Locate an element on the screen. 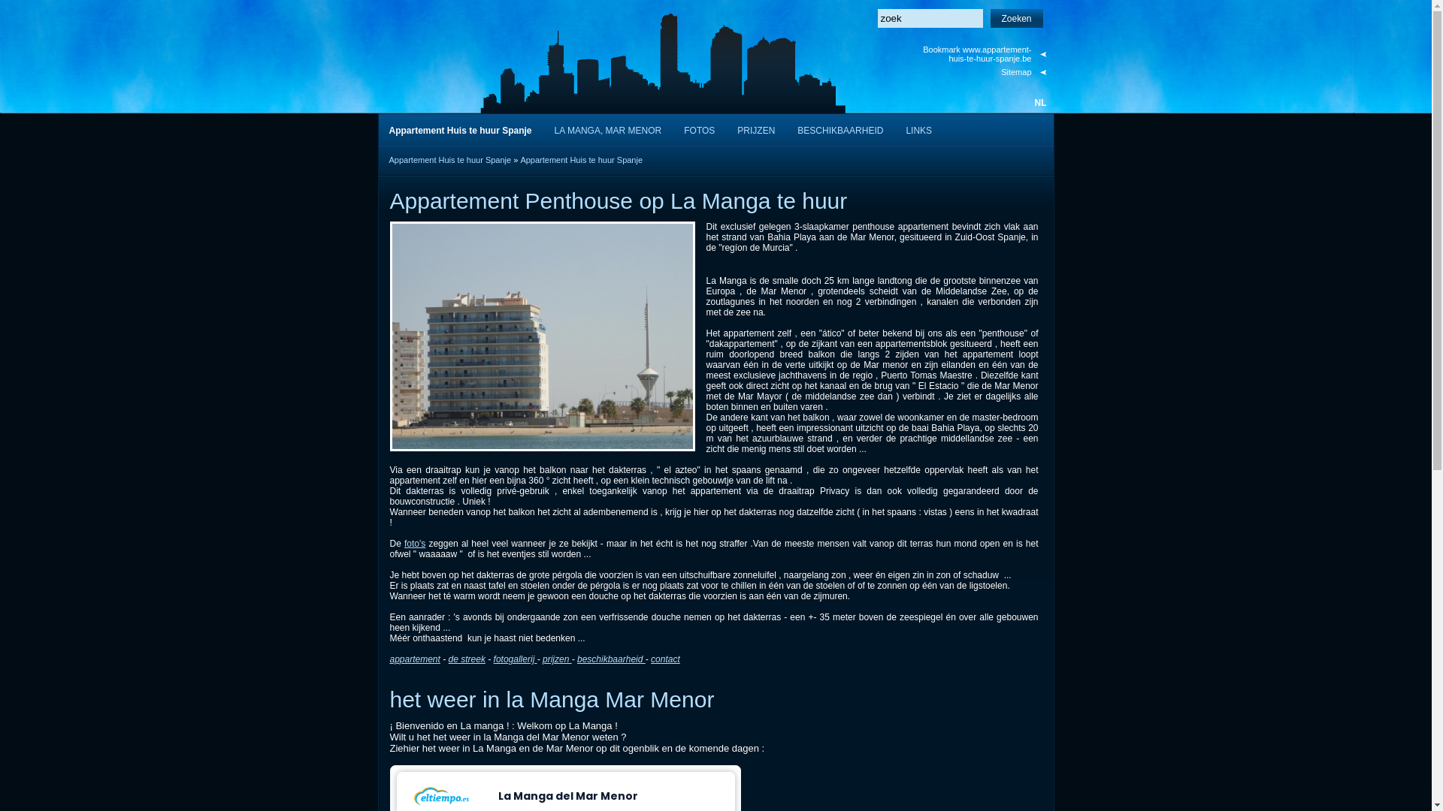 The image size is (1443, 811). NL is located at coordinates (1040, 103).